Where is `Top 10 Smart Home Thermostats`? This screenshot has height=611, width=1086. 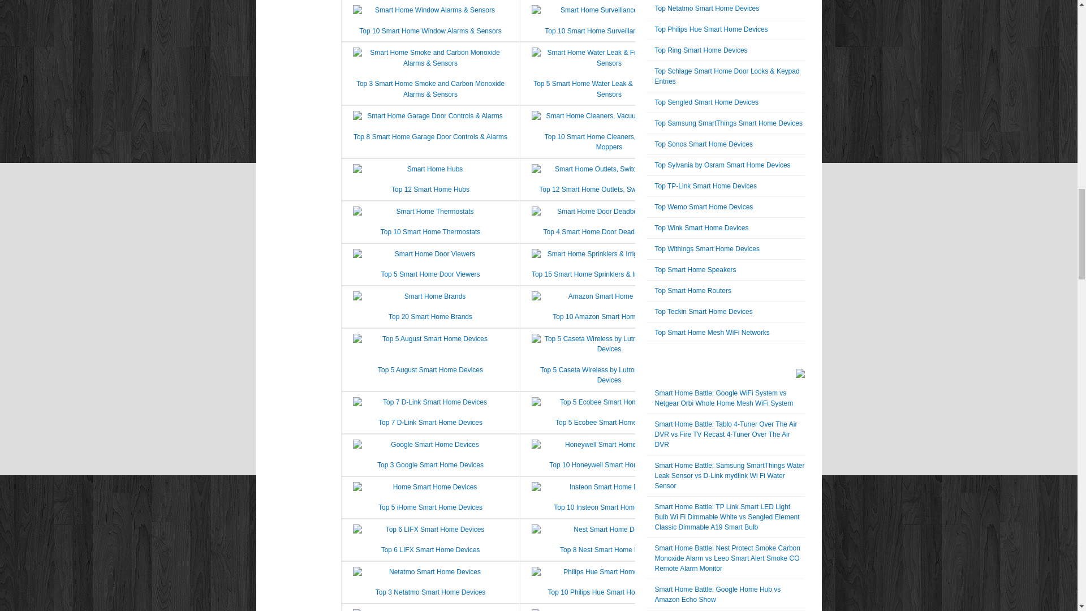 Top 10 Smart Home Thermostats is located at coordinates (431, 231).